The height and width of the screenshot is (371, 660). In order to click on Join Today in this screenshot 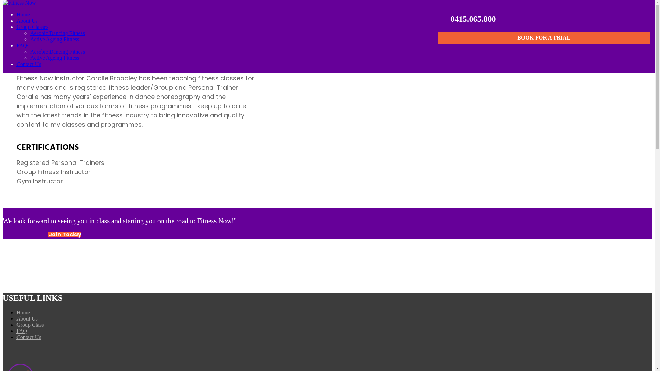, I will do `click(65, 235)`.